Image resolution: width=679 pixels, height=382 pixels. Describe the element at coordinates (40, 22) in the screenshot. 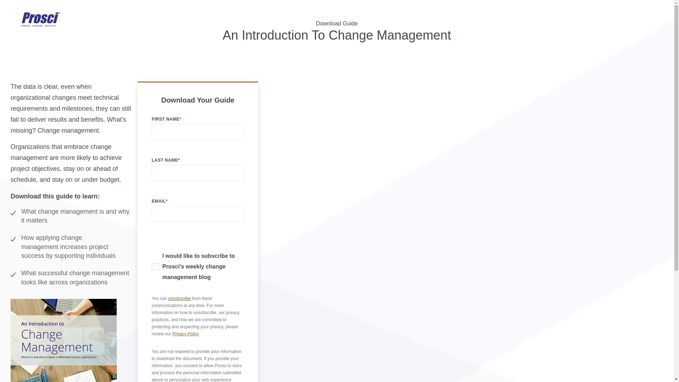

I see `Prosci - People. Change. Results.` at that location.